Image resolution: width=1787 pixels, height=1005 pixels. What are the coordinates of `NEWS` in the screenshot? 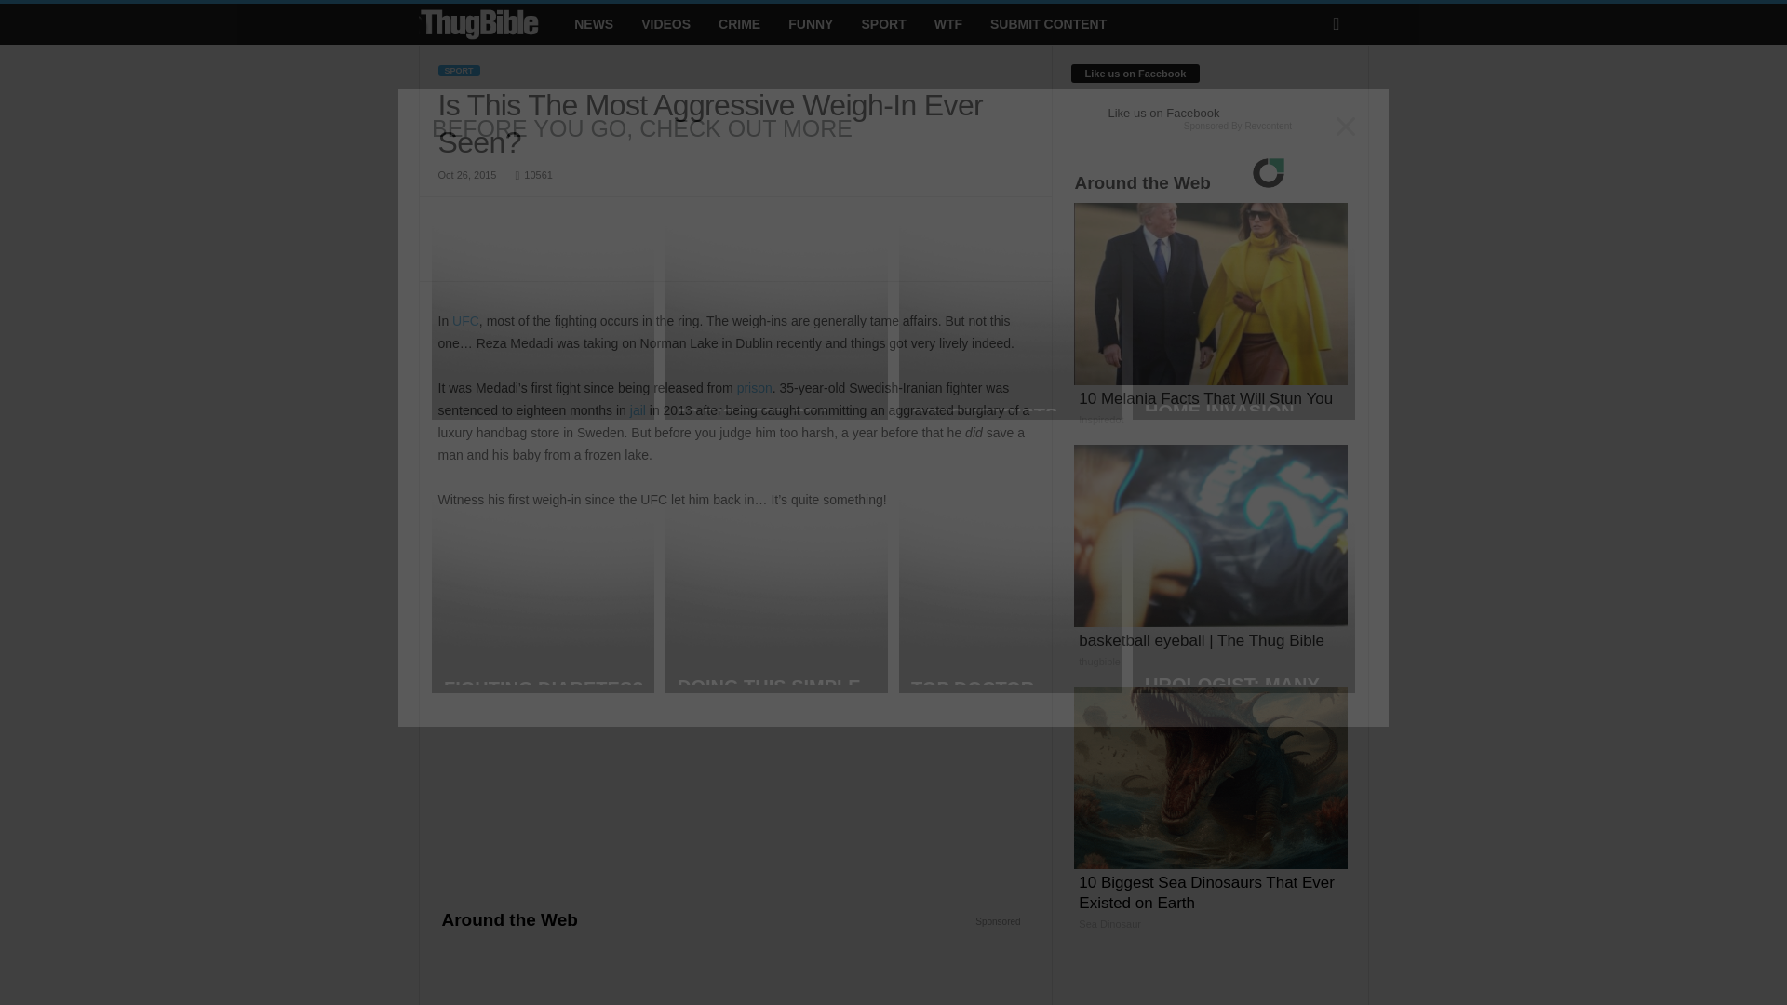 It's located at (594, 24).